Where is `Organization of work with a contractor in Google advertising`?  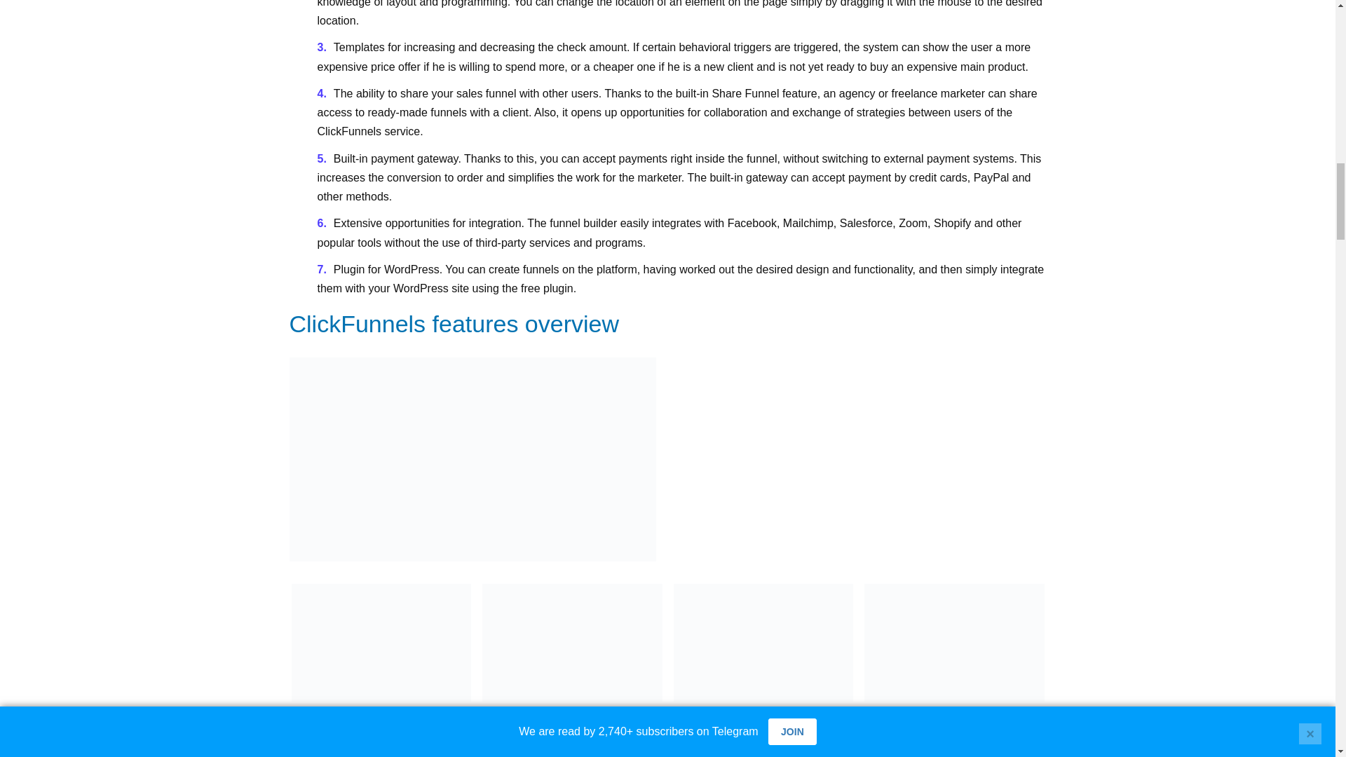 Organization of work with a contractor in Google advertising is located at coordinates (381, 642).